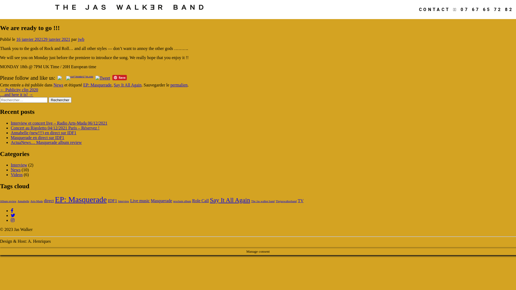 Image resolution: width=516 pixels, height=290 pixels. I want to click on direct, so click(49, 201).